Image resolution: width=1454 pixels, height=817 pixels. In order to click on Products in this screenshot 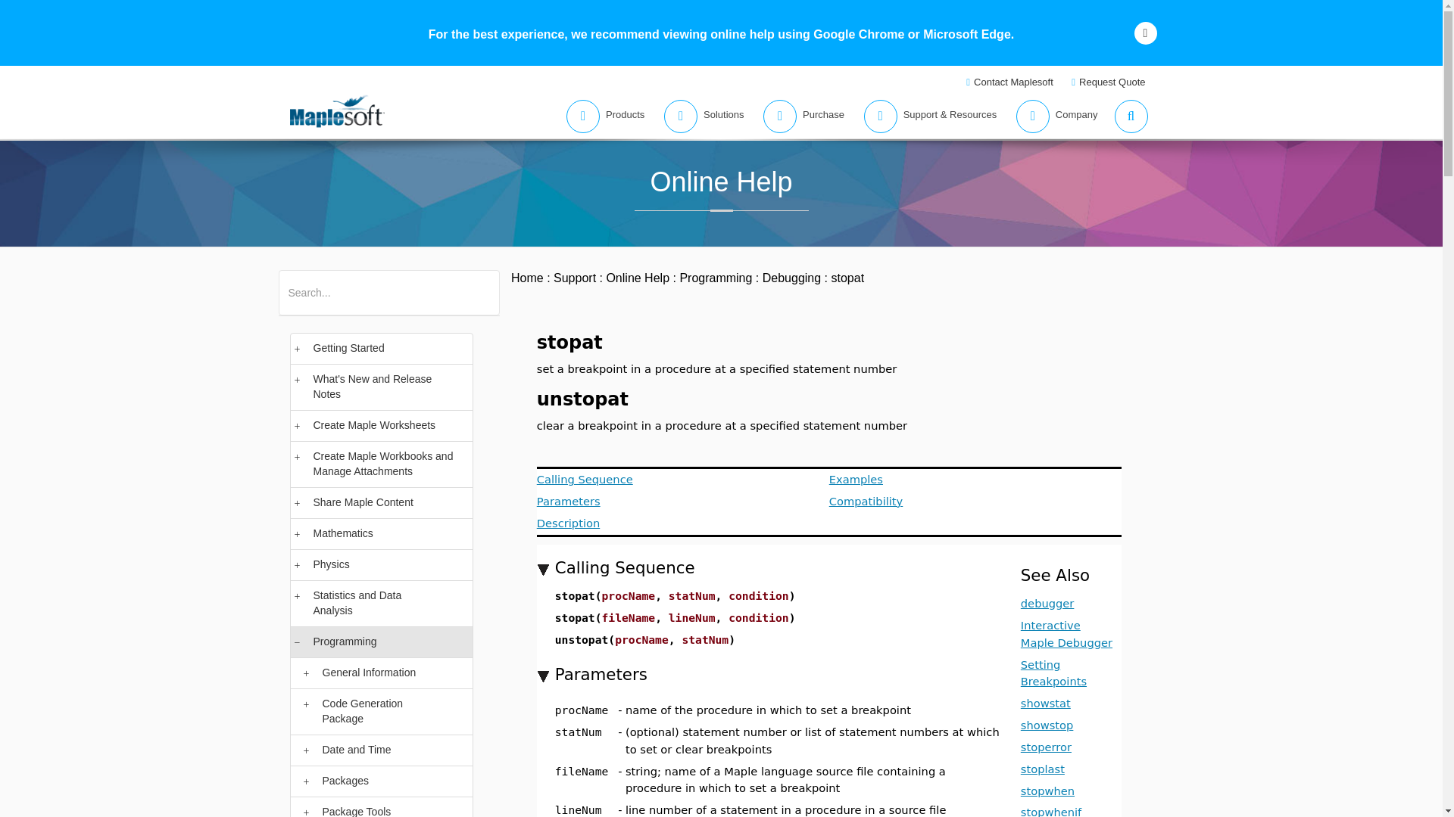, I will do `click(601, 116)`.